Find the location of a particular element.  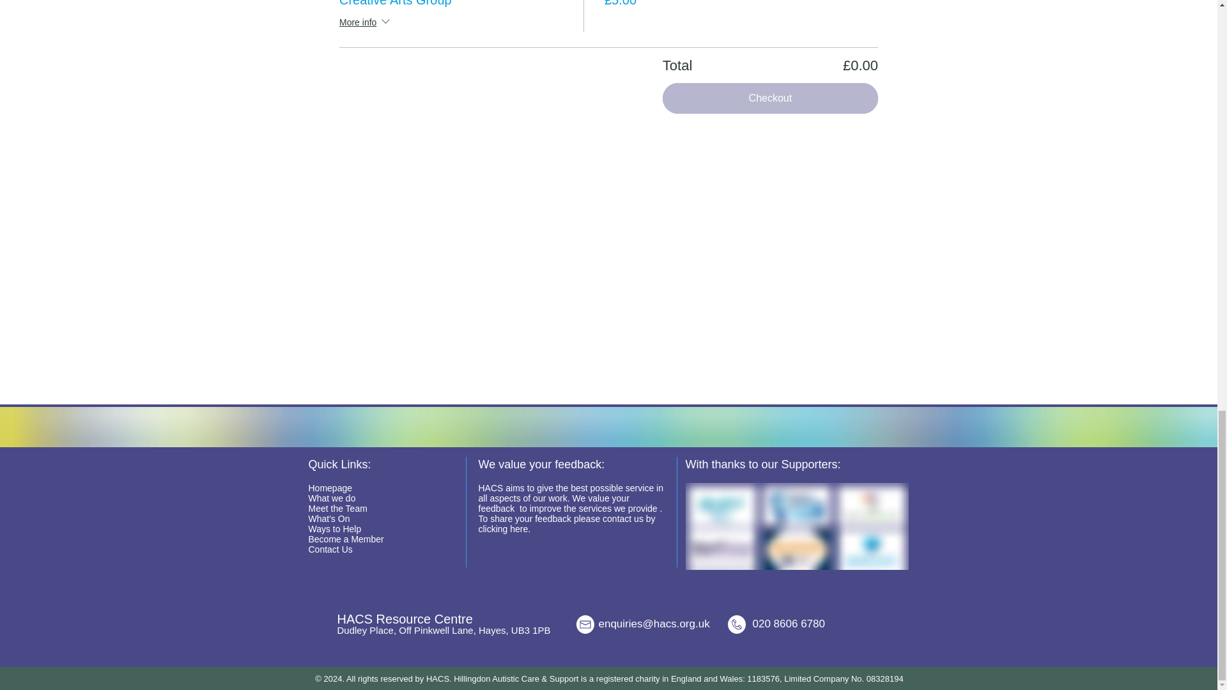

Meet the Team is located at coordinates (337, 509).